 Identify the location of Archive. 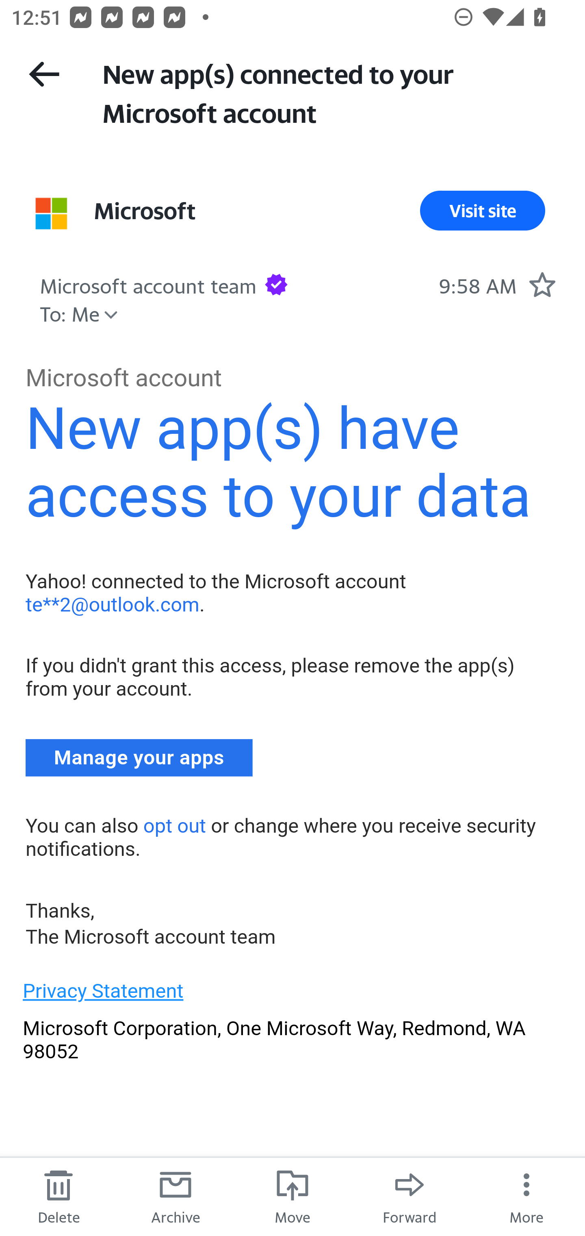
(175, 1196).